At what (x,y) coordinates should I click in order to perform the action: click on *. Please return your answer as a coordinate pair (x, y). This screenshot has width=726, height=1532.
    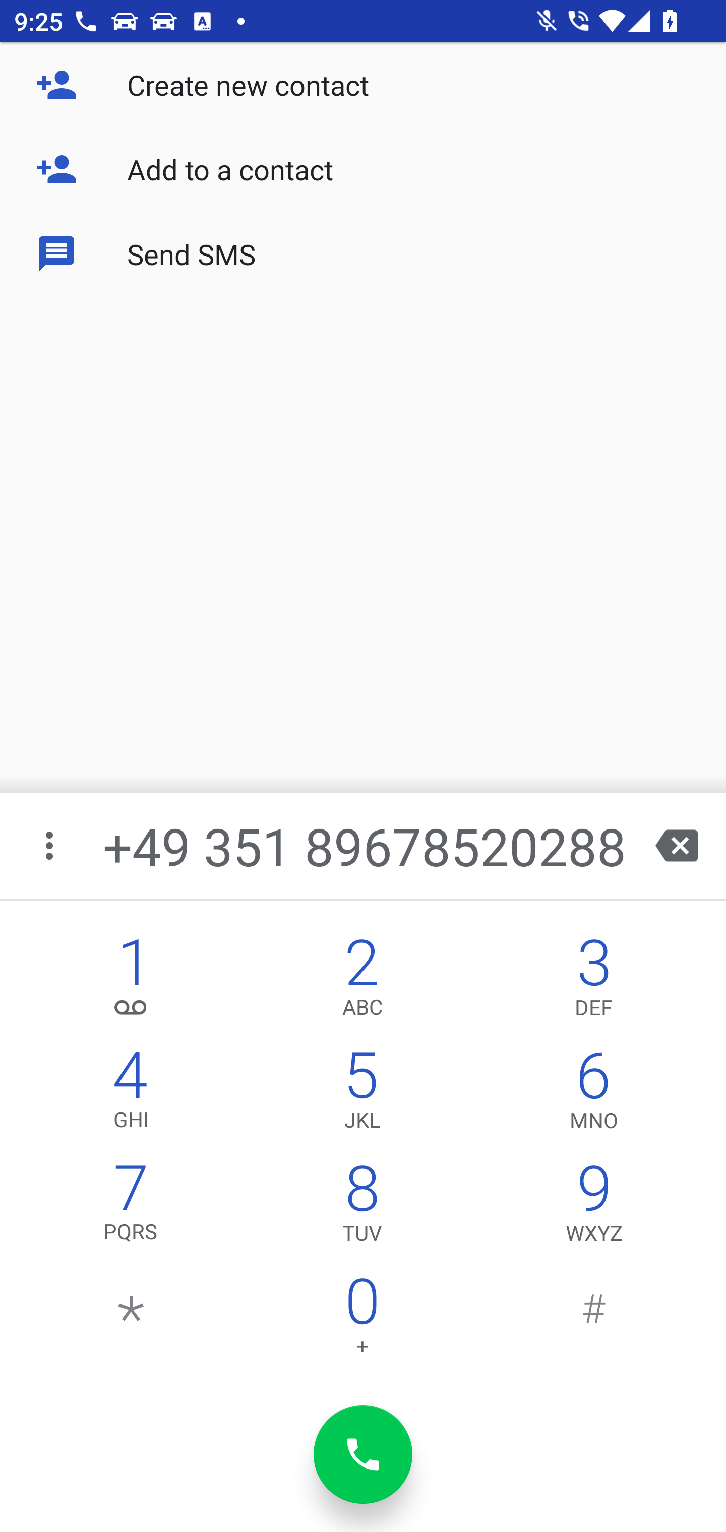
    Looking at the image, I should click on (131, 1320).